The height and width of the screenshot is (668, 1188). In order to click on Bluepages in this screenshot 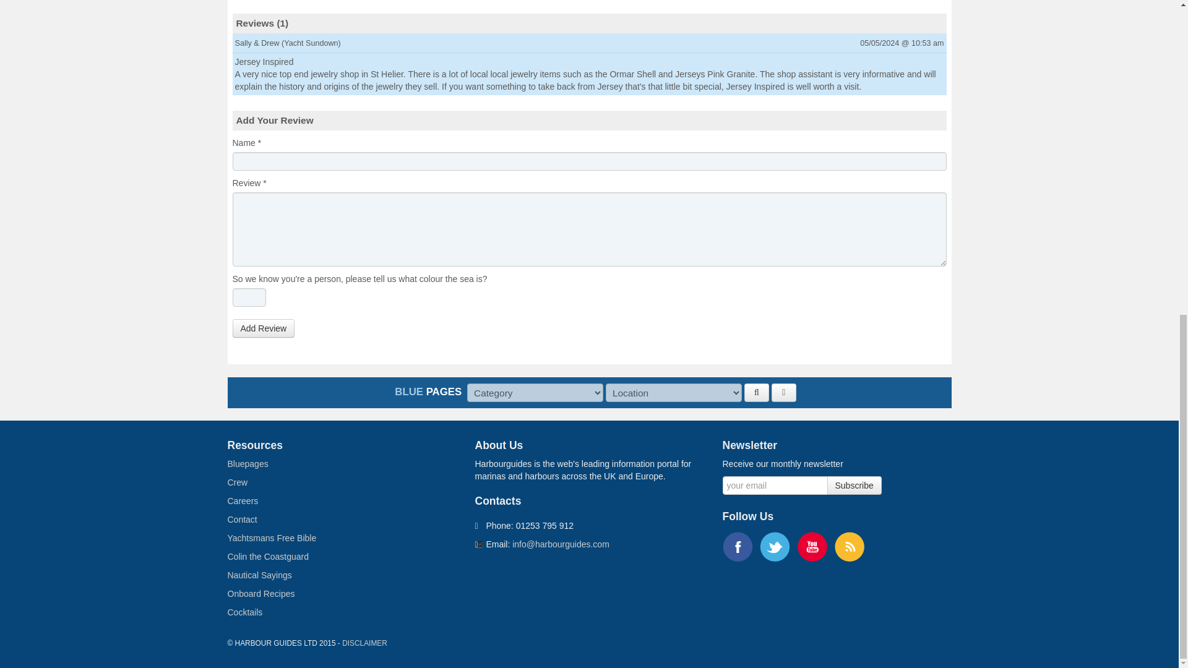, I will do `click(247, 464)`.